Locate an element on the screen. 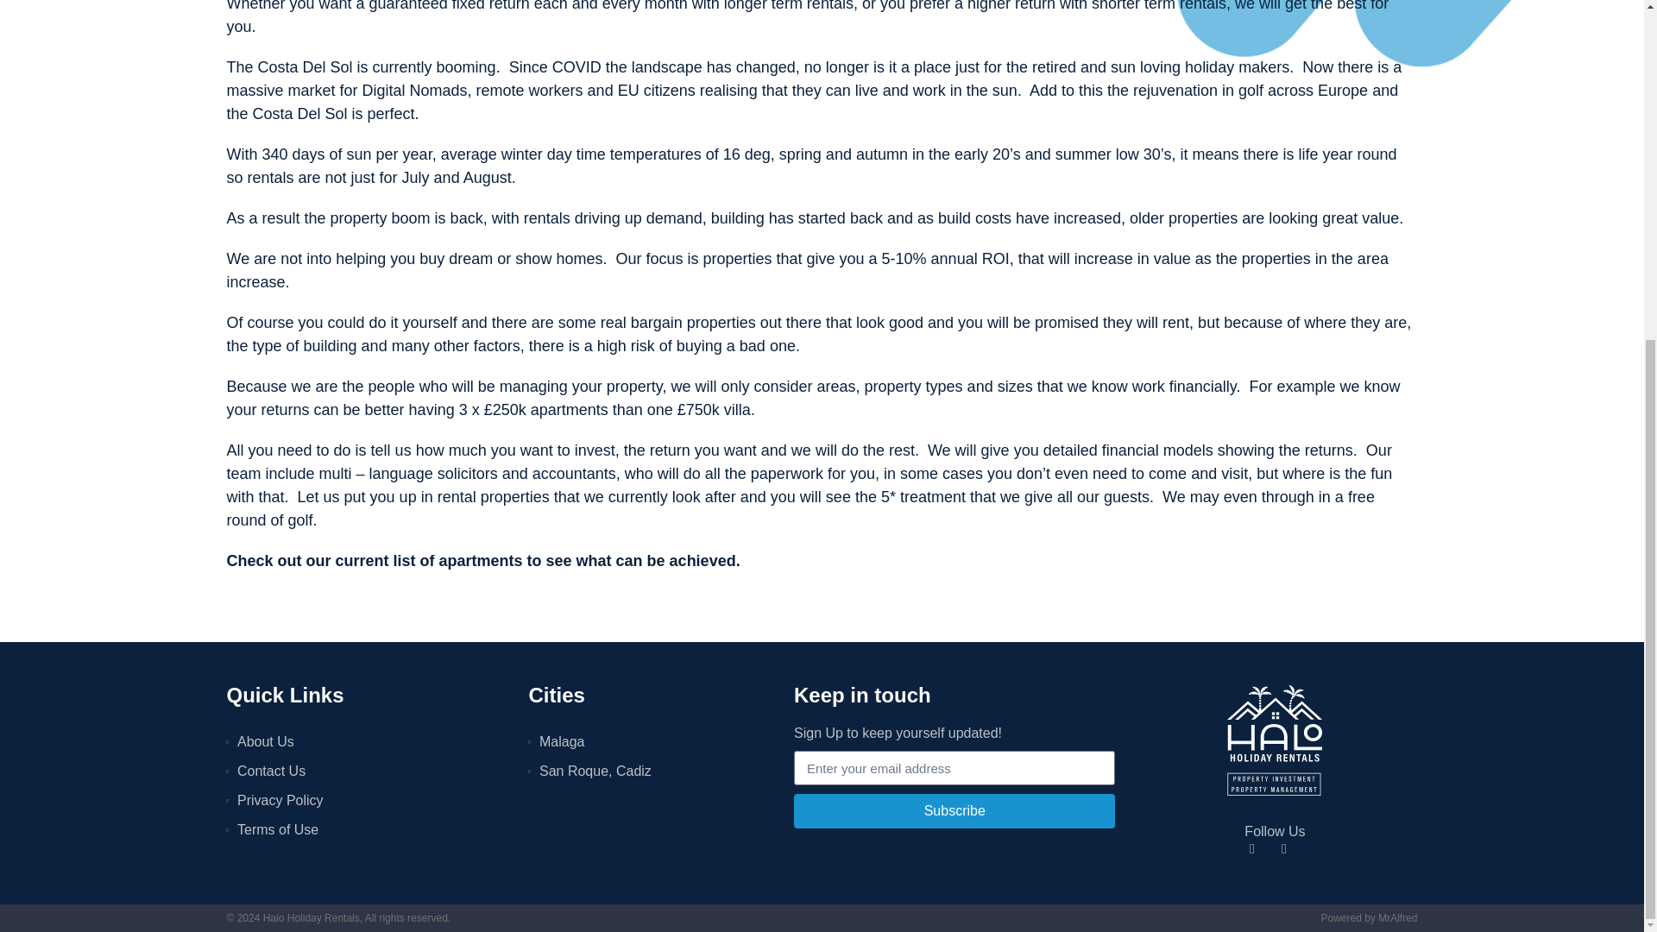 This screenshot has width=1657, height=932. About Us is located at coordinates (368, 741).